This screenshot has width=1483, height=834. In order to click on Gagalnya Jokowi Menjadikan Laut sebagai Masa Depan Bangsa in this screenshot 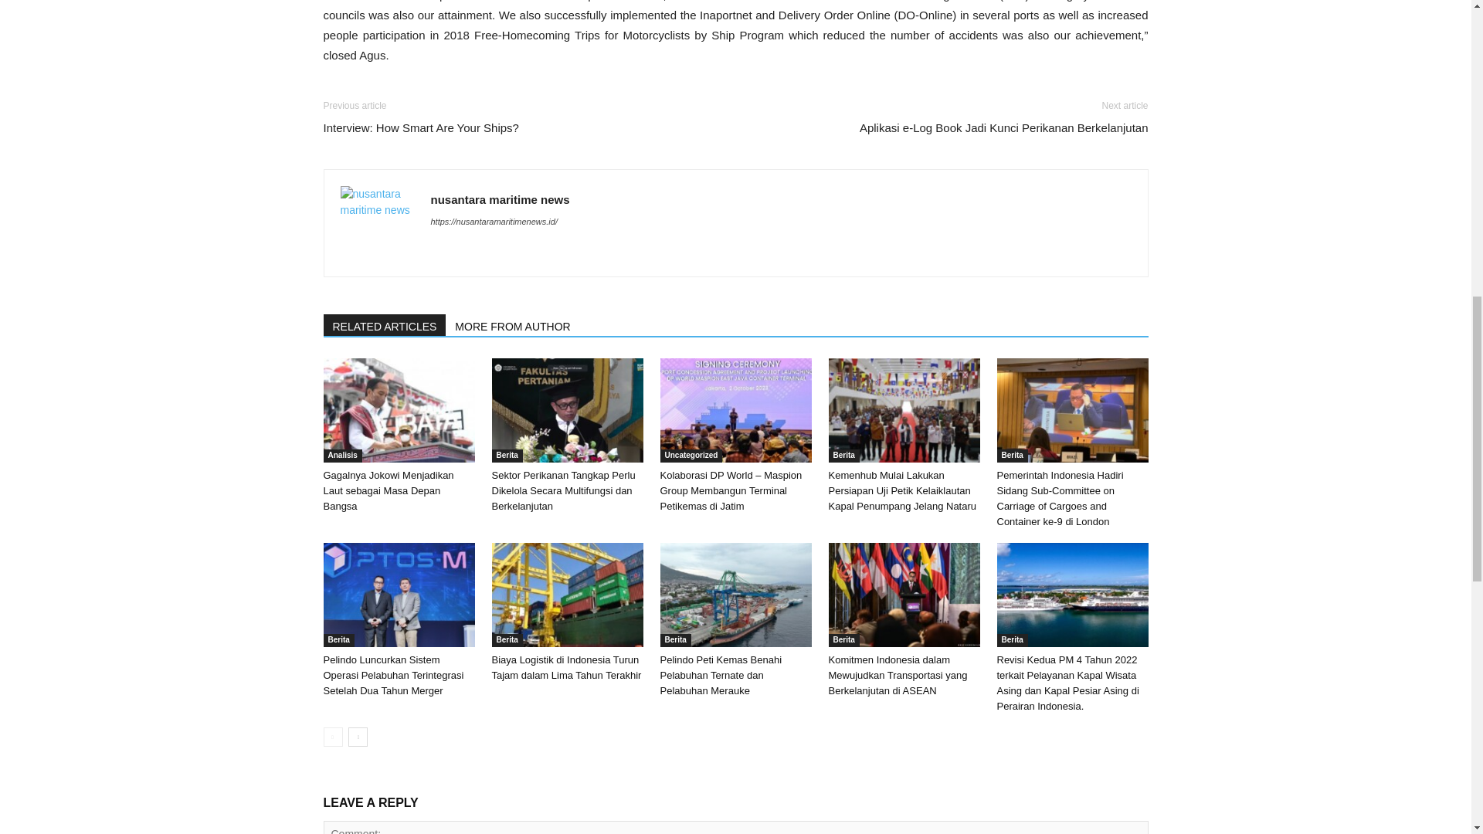, I will do `click(399, 411)`.